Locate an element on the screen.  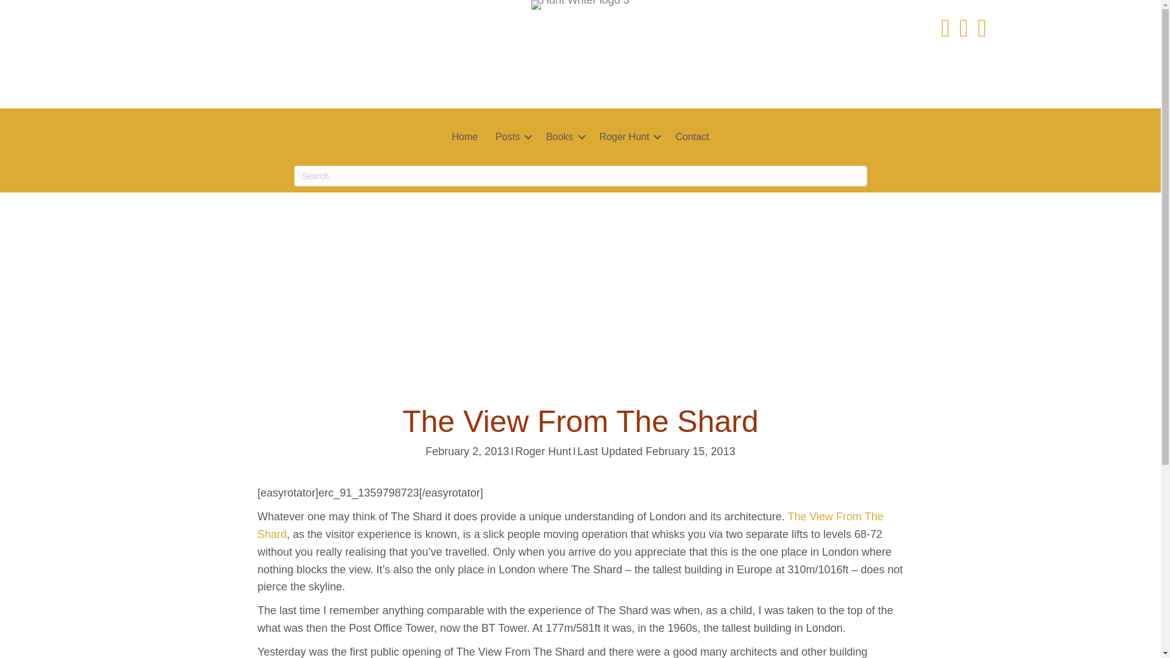
The View form The Shard is located at coordinates (570, 525).